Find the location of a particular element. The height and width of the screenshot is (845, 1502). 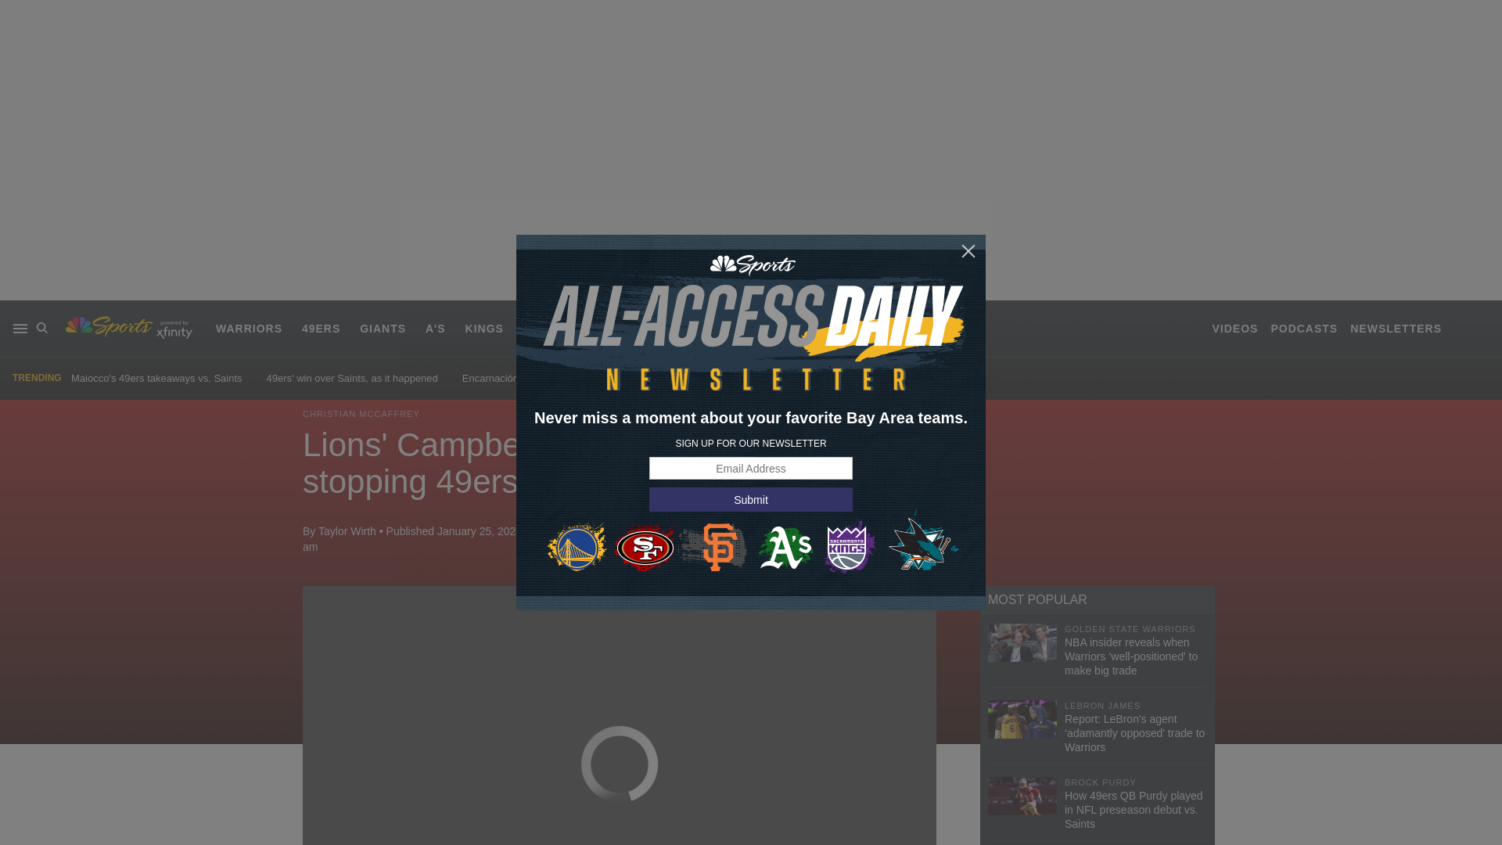

VIDEOS is located at coordinates (1234, 328).